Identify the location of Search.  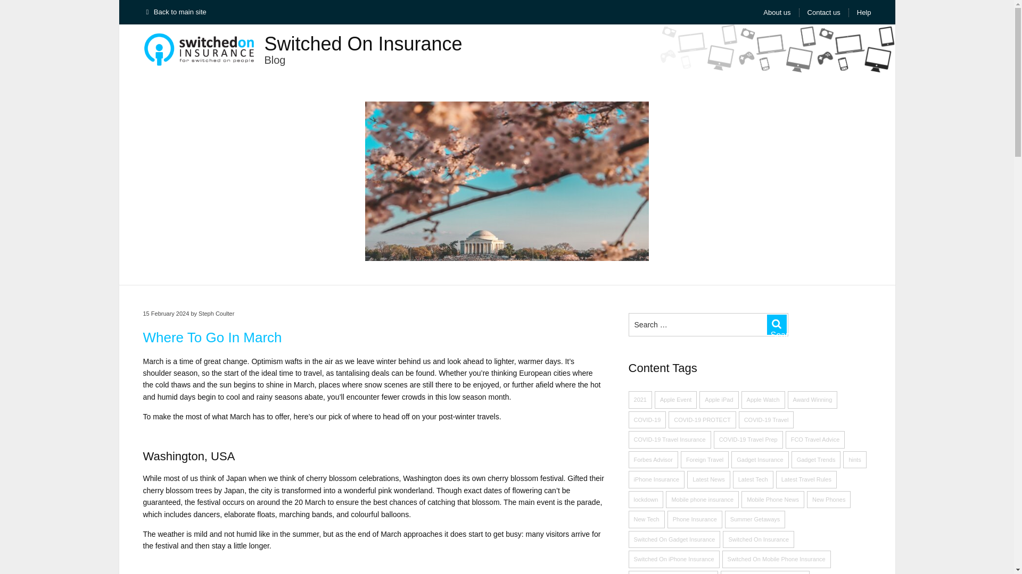
(777, 324).